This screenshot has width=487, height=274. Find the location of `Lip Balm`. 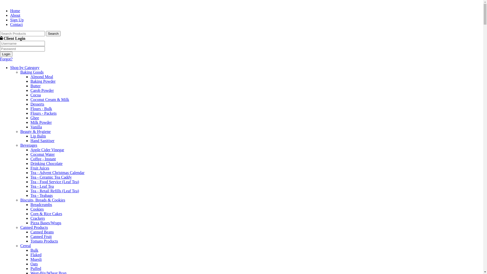

Lip Balm is located at coordinates (38, 136).